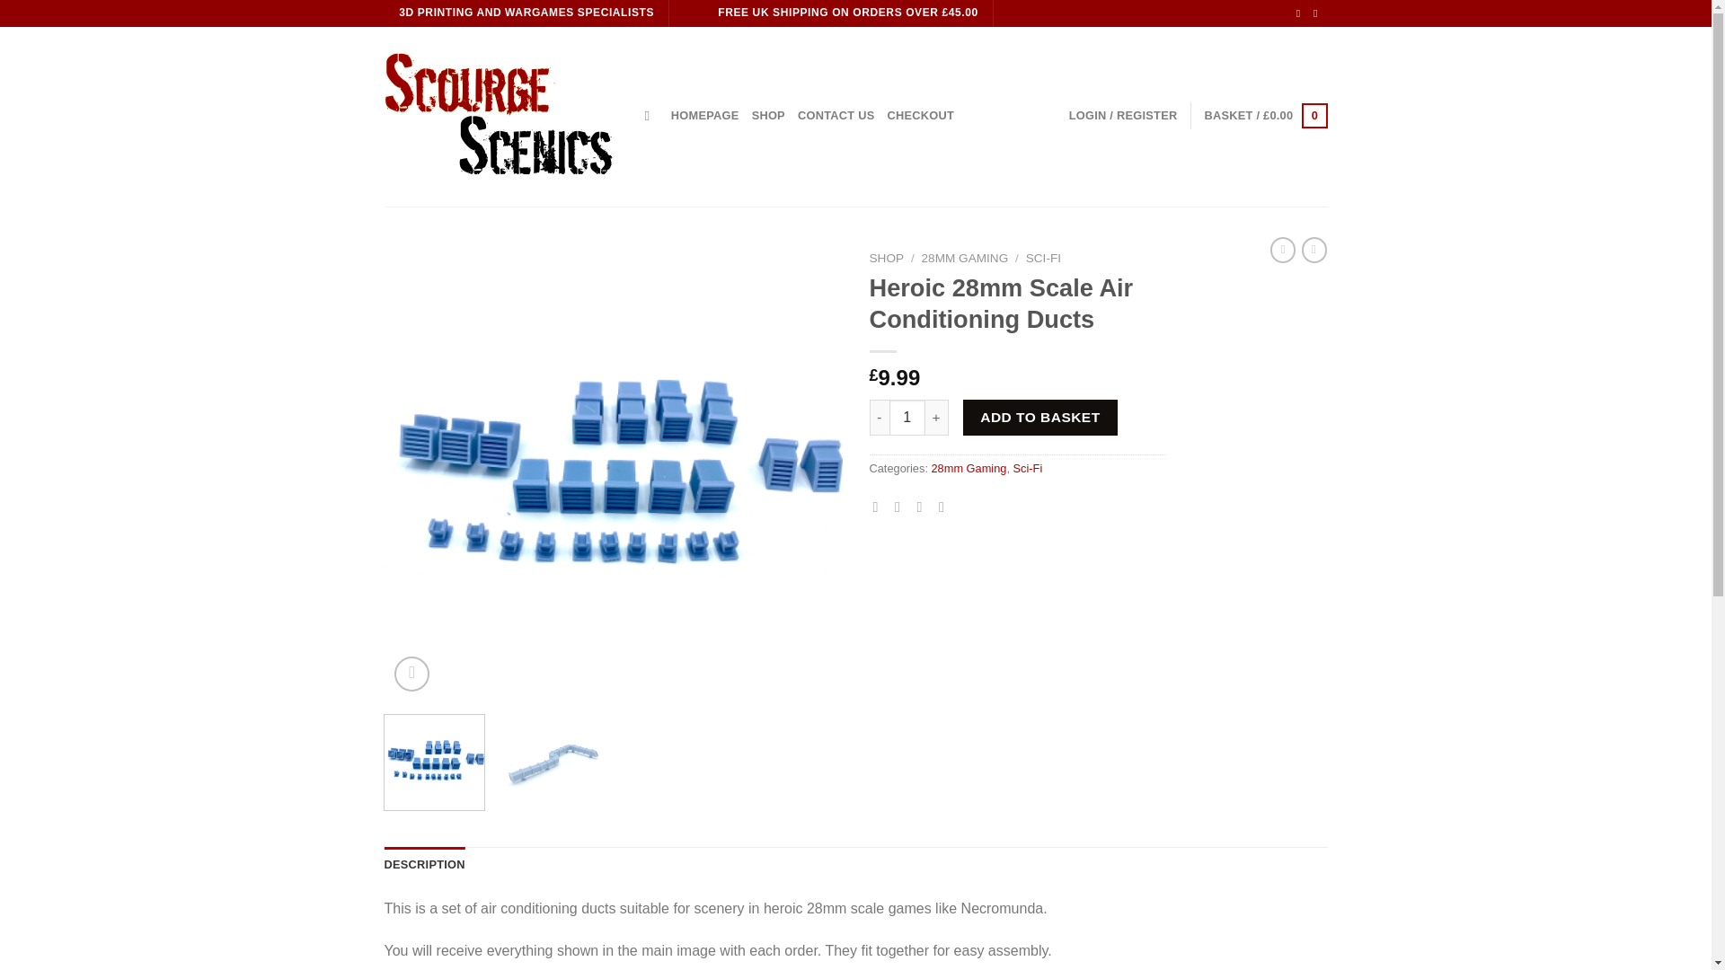 The image size is (1725, 970). Describe the element at coordinates (768, 116) in the screenshot. I see `SHOP` at that location.